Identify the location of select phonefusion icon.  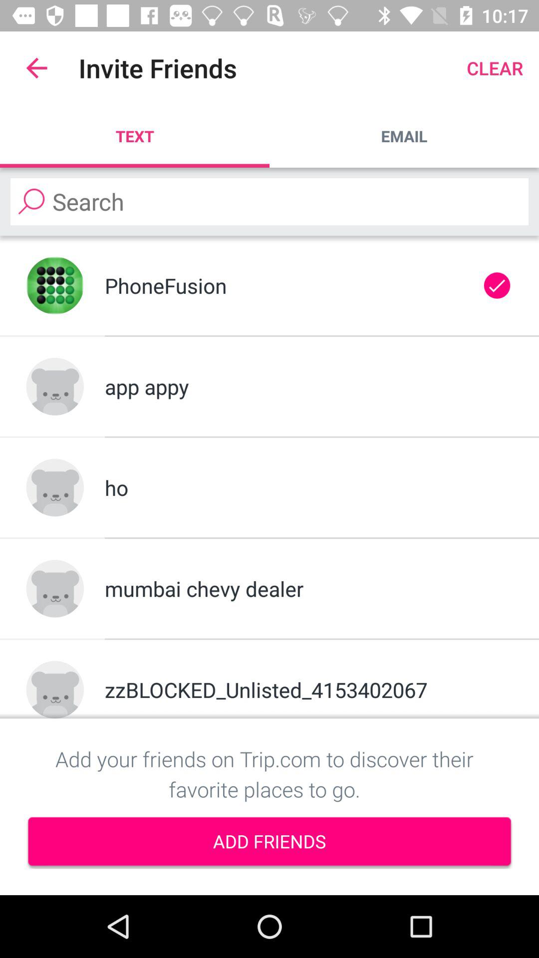
(286, 285).